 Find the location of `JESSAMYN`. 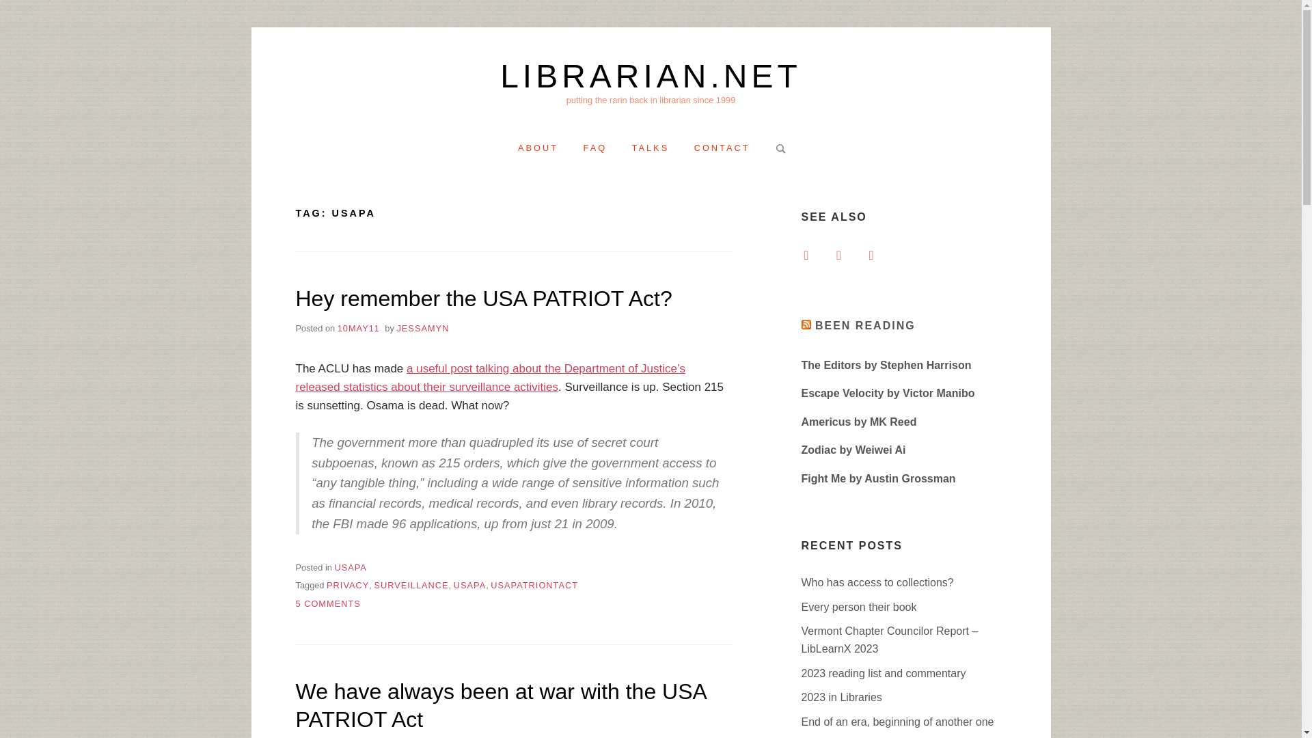

JESSAMYN is located at coordinates (538, 148).